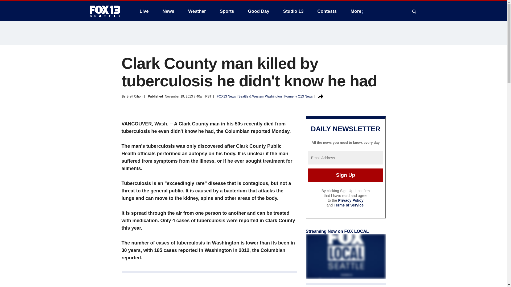 This screenshot has height=287, width=511. Describe the element at coordinates (345, 175) in the screenshot. I see `Sign Up` at that location.